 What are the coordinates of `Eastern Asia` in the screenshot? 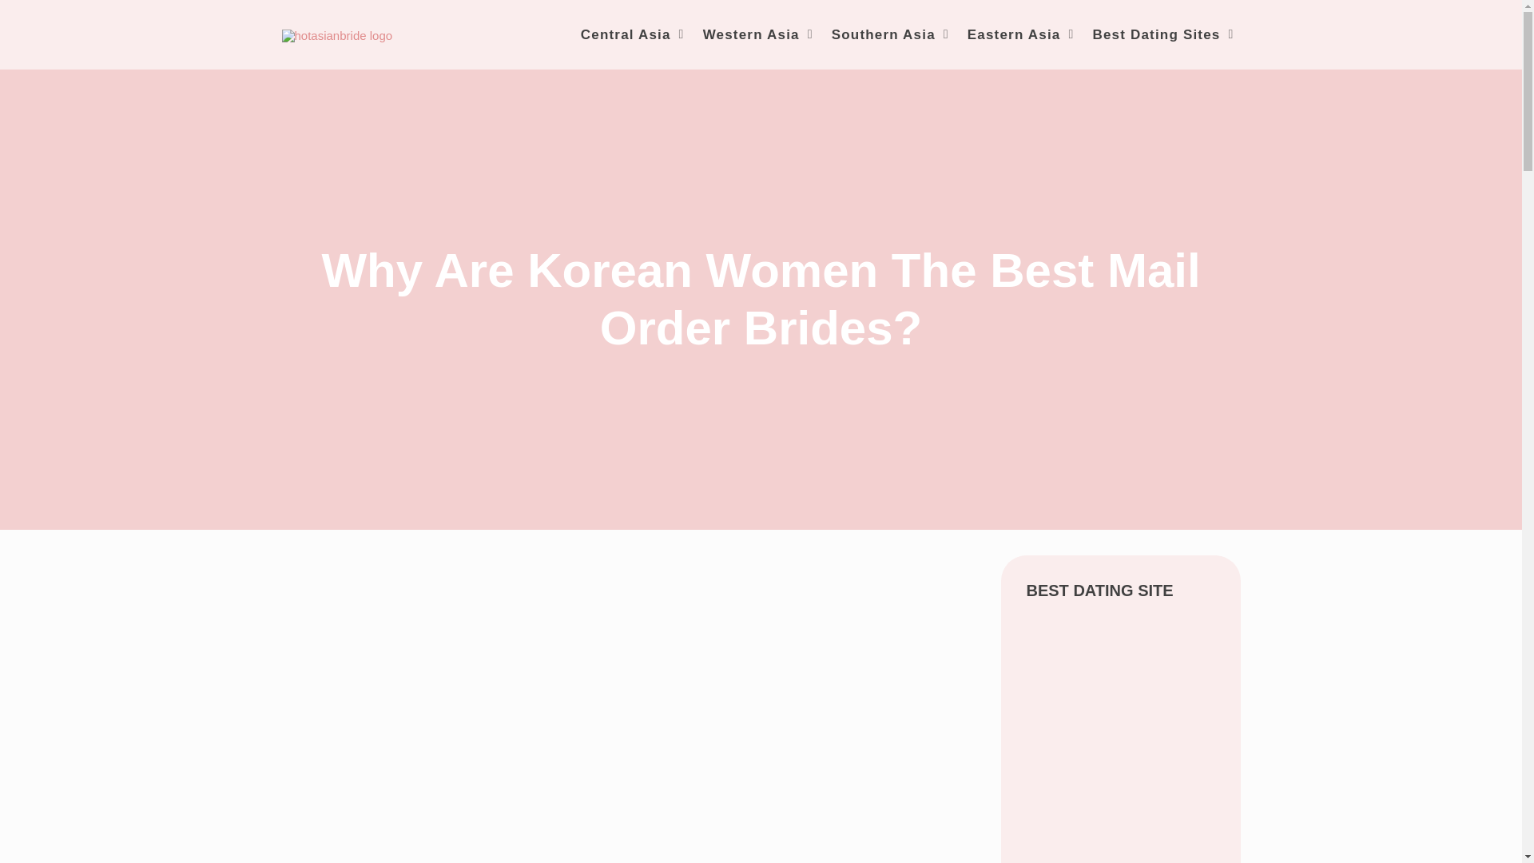 It's located at (1018, 34).